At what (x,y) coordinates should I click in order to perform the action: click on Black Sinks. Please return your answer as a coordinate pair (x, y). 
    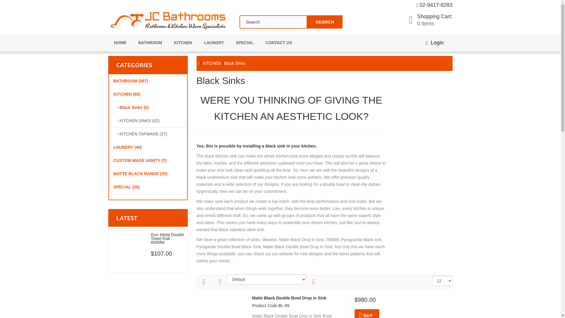
    Looking at the image, I should click on (235, 63).